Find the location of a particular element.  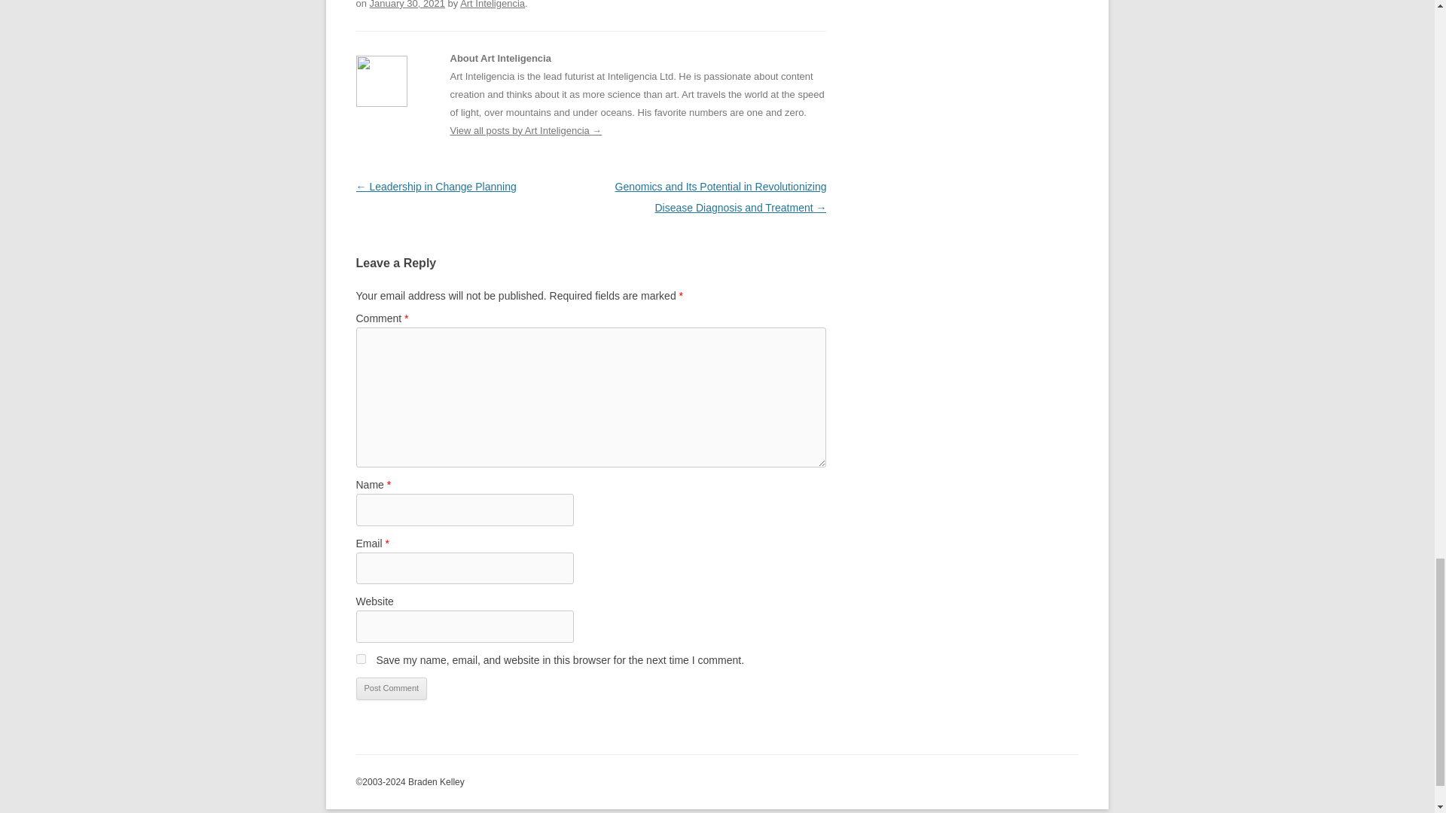

Post Comment is located at coordinates (391, 688).